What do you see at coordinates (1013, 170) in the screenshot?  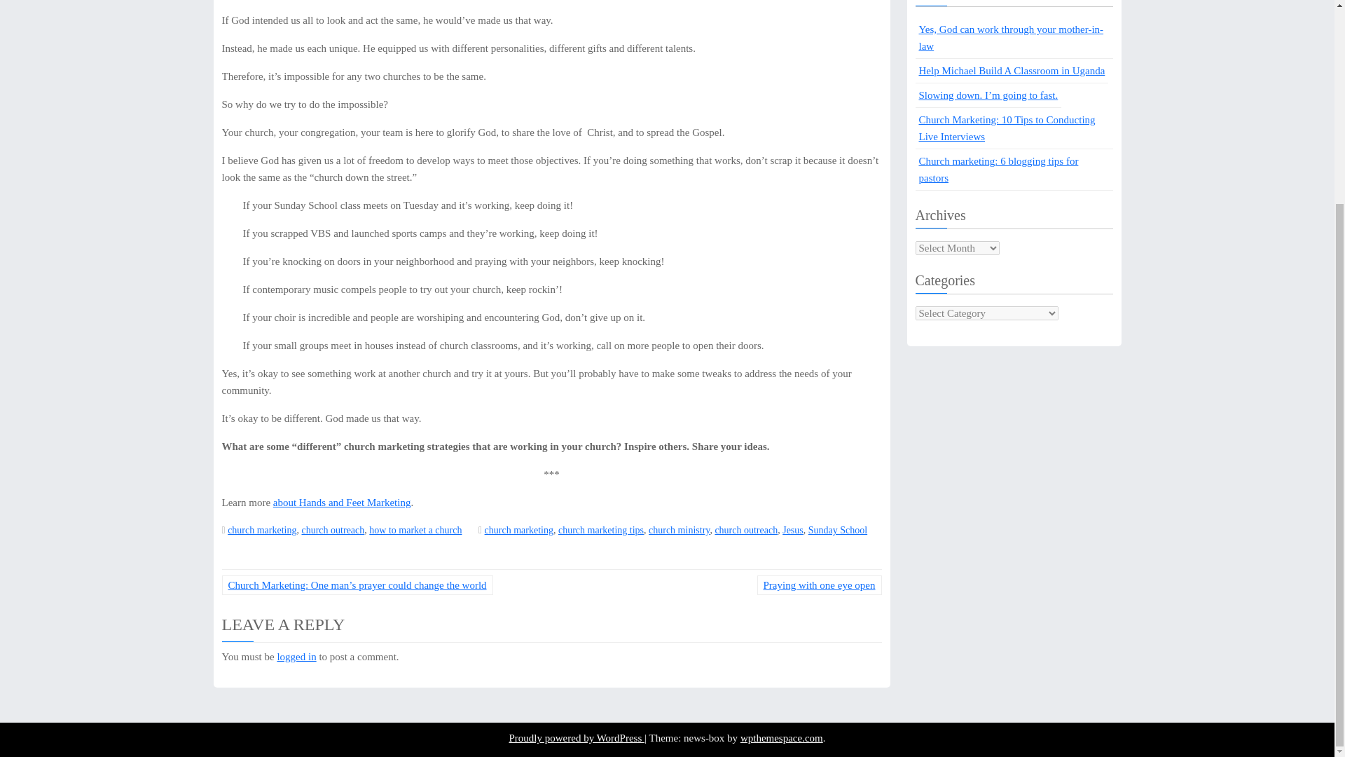 I see `Church marketing: 6 blogging tips for pastors` at bounding box center [1013, 170].